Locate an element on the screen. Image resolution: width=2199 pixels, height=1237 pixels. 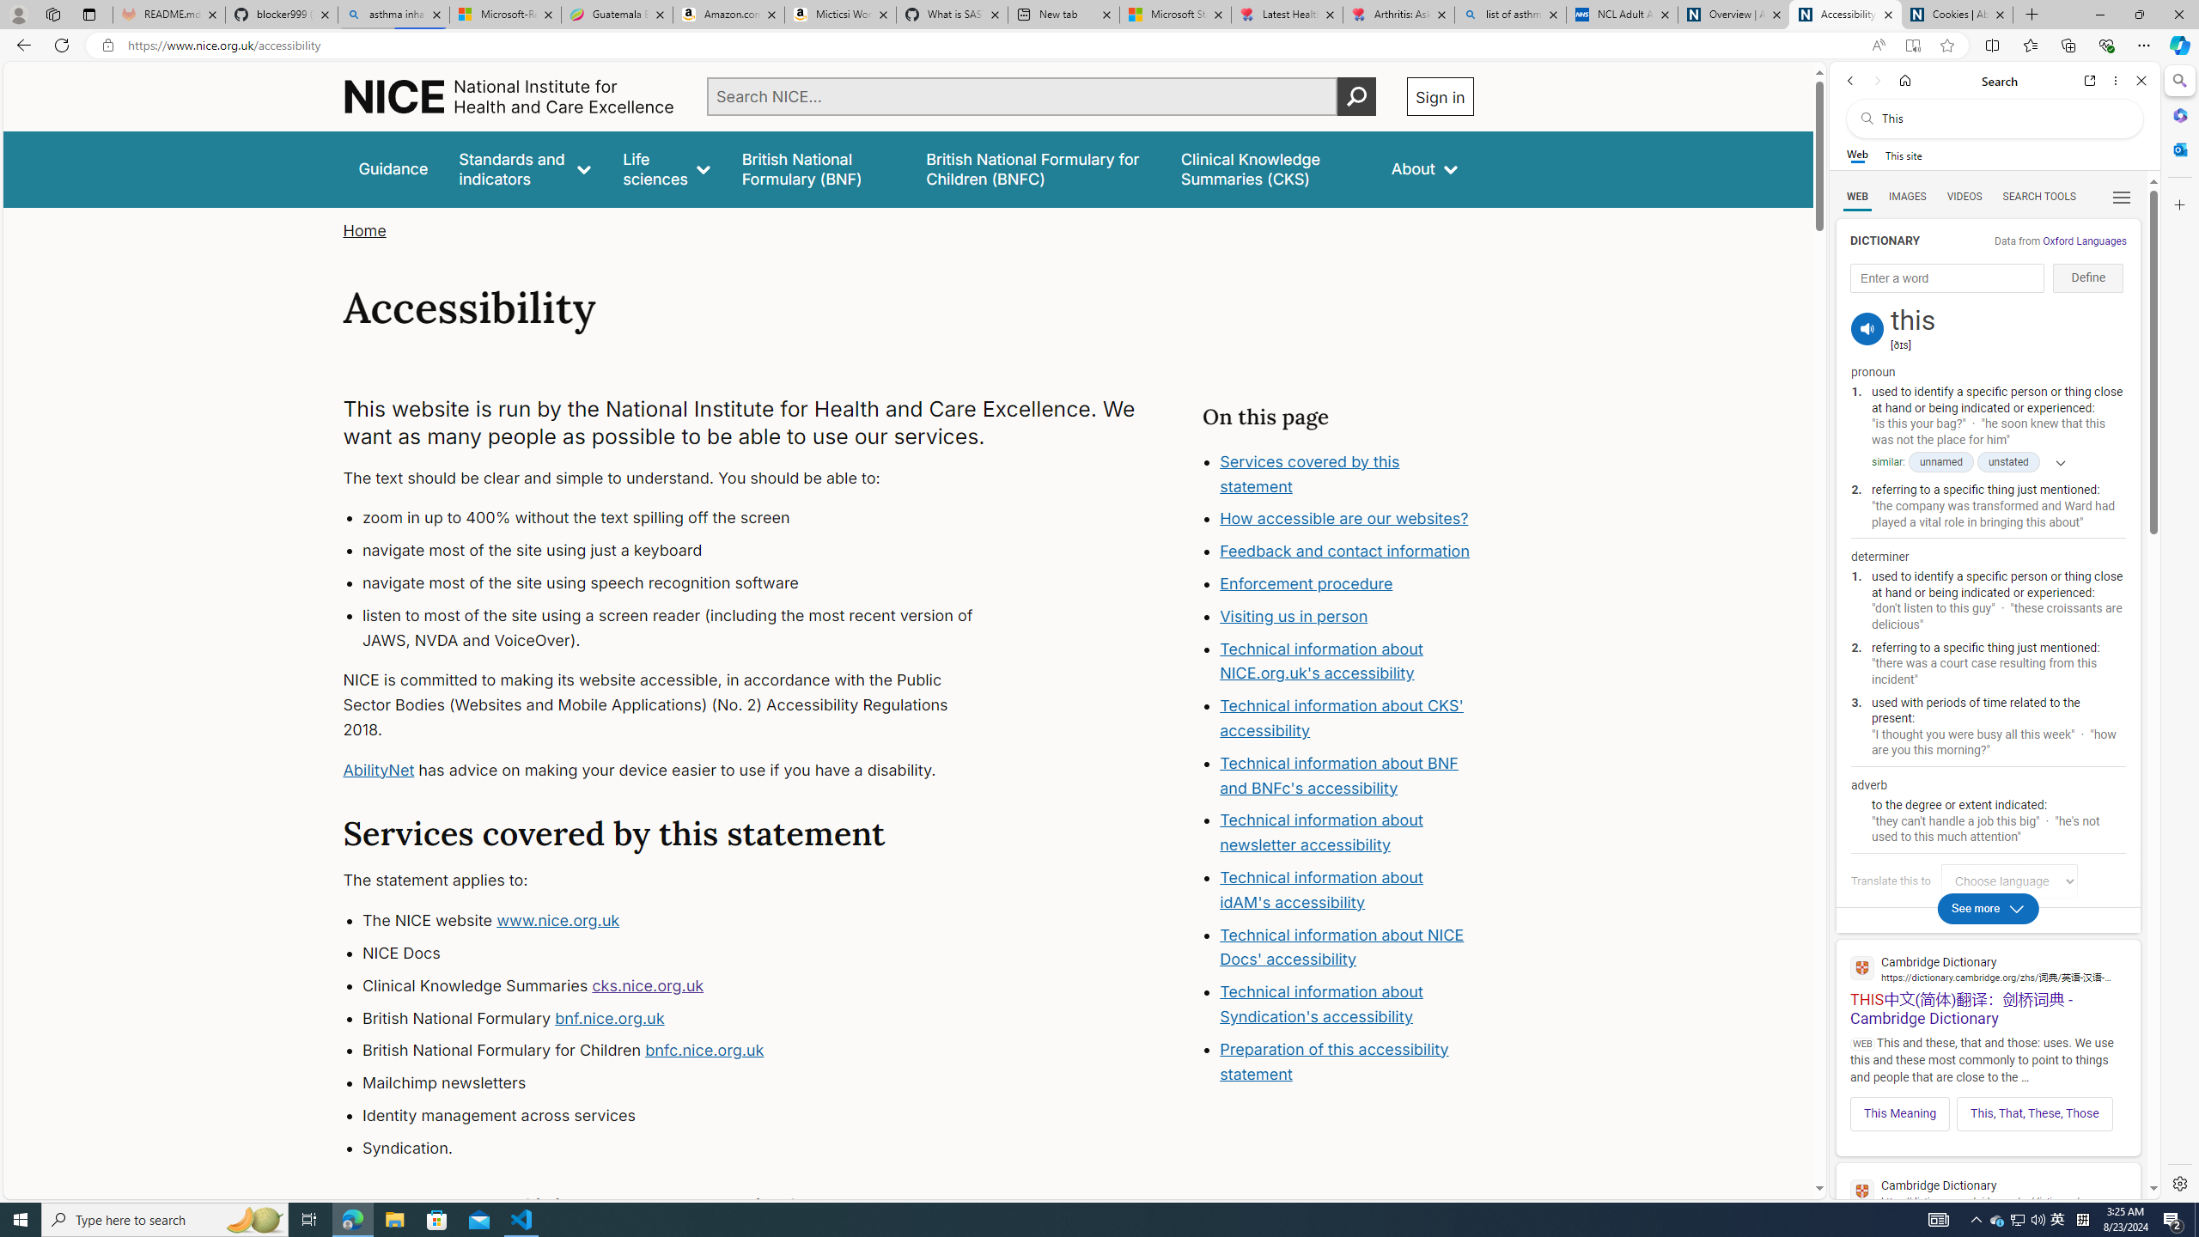
Oxford Languages is located at coordinates (2084, 241).